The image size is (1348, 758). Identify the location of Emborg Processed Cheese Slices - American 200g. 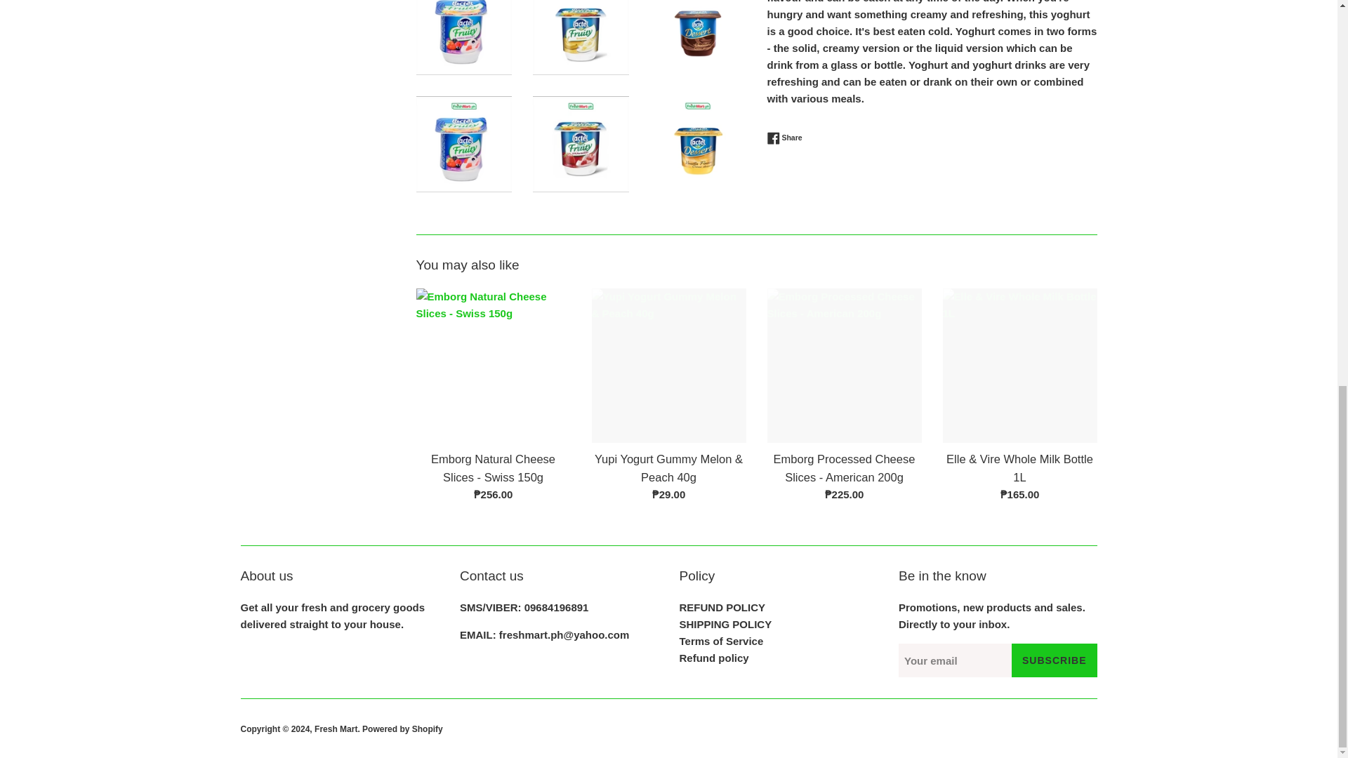
(844, 365).